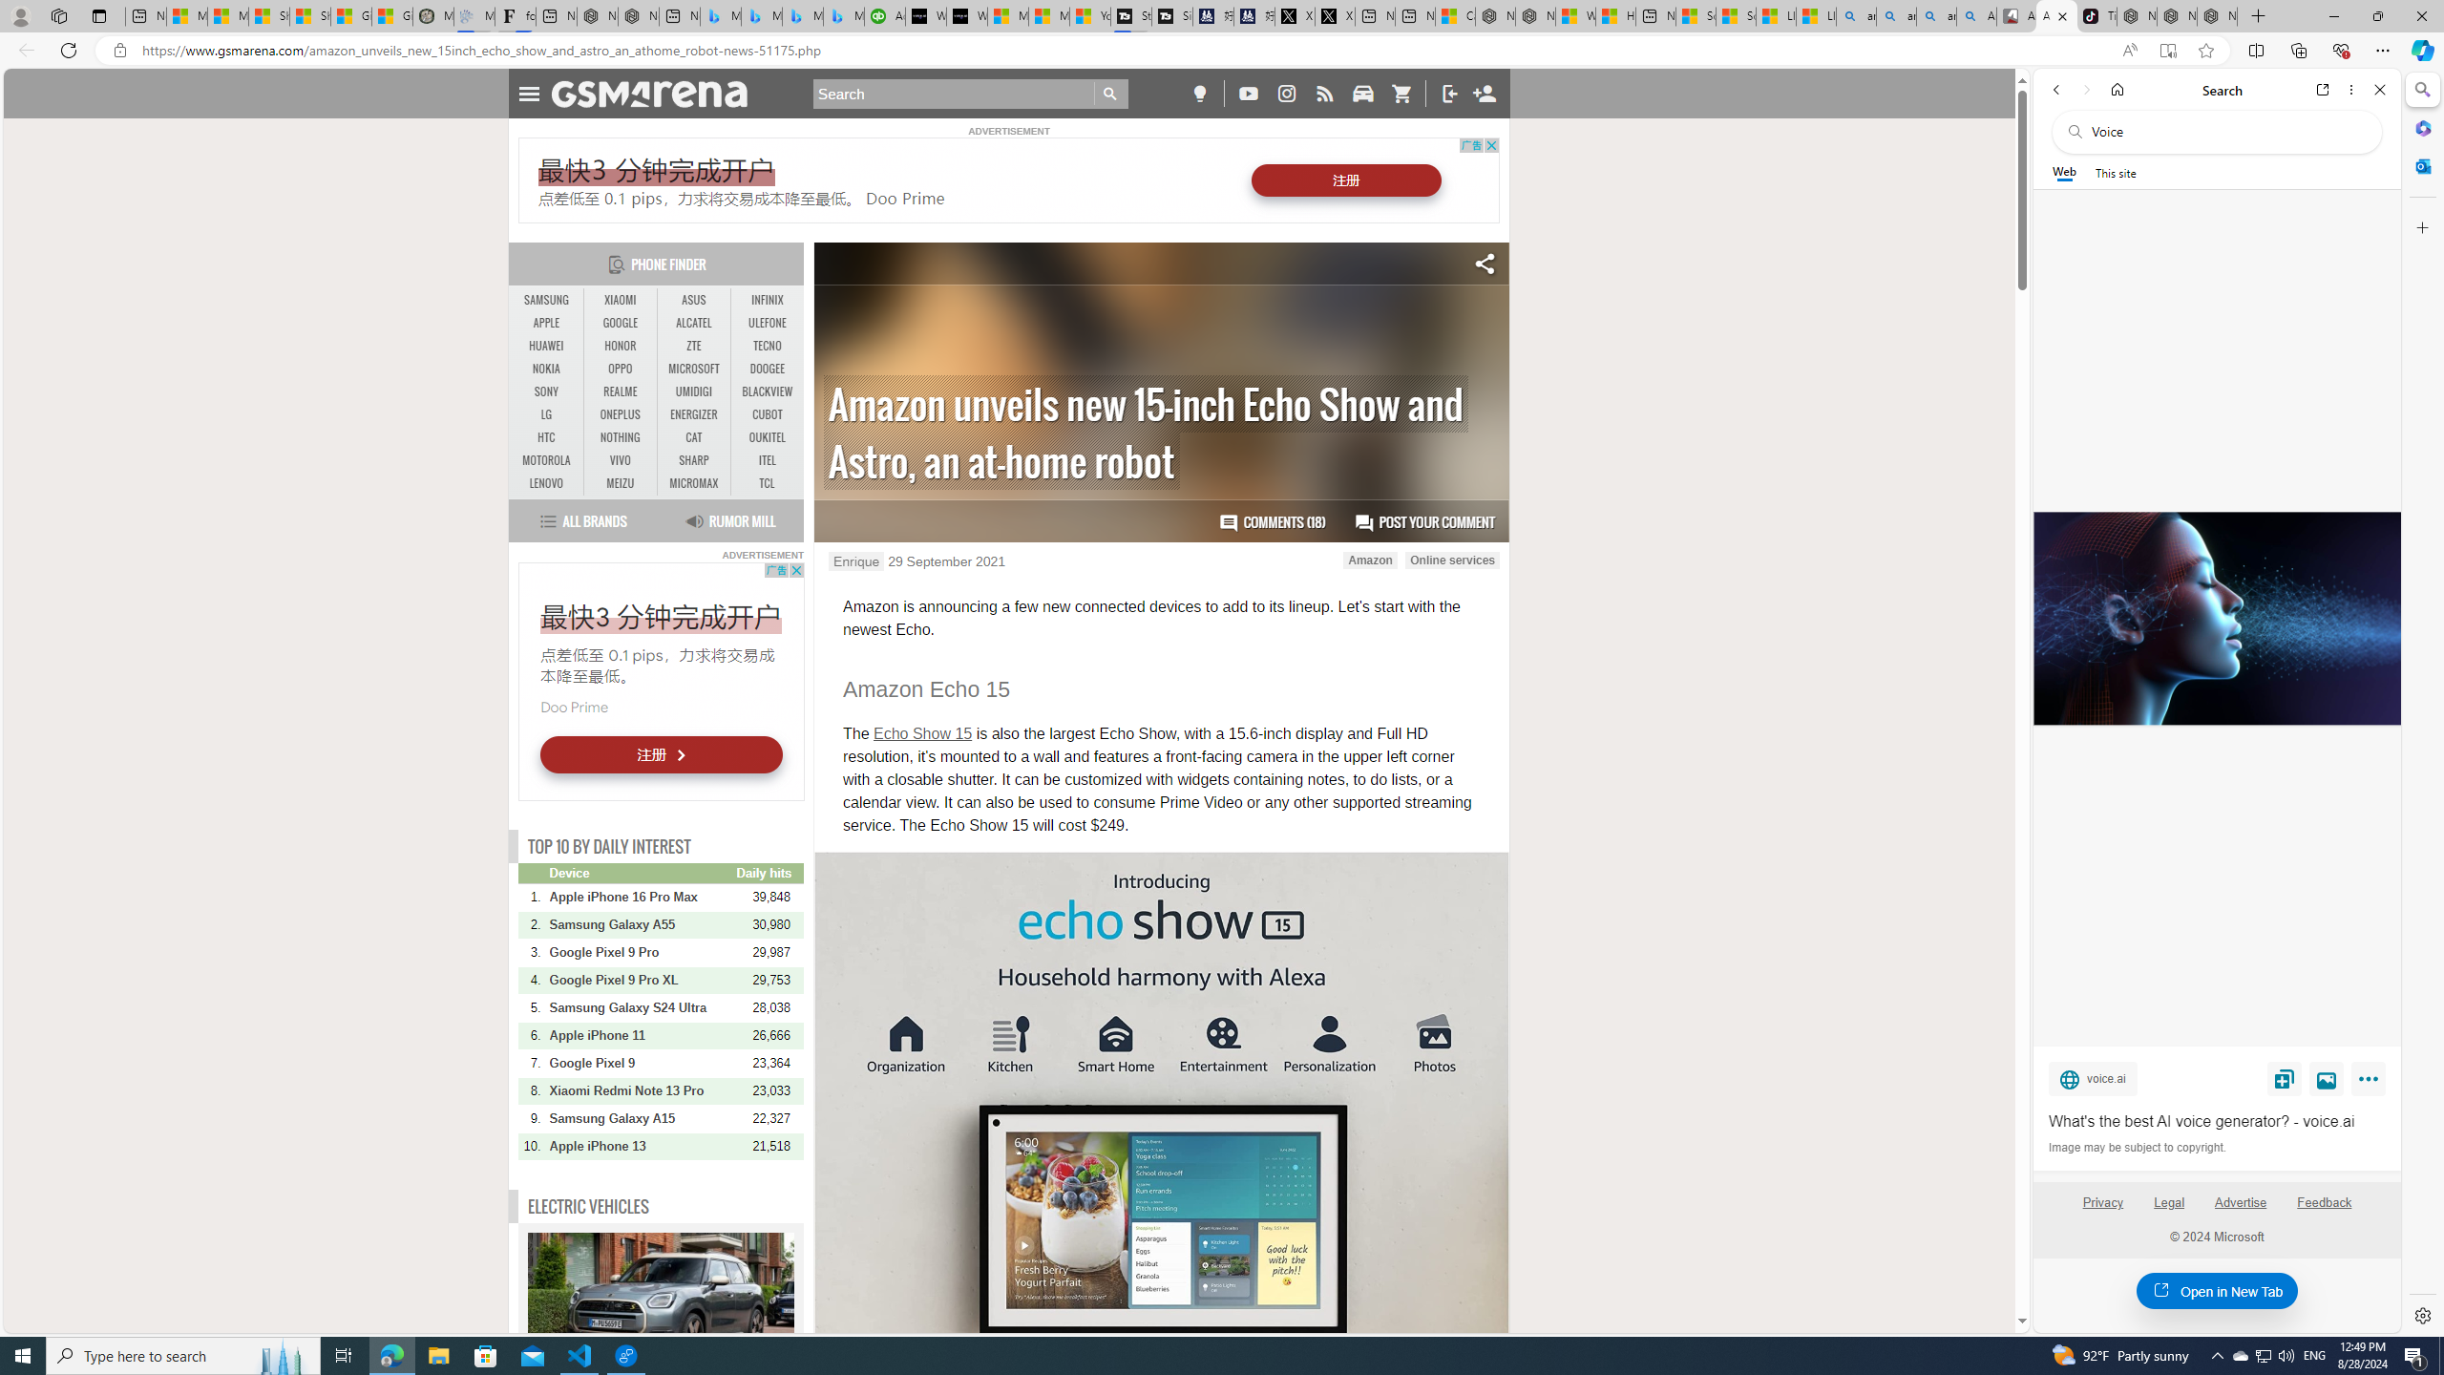 This screenshot has height=1375, width=2444. Describe the element at coordinates (433, 16) in the screenshot. I see `Manatee Mortality Statistics | FWC` at that location.